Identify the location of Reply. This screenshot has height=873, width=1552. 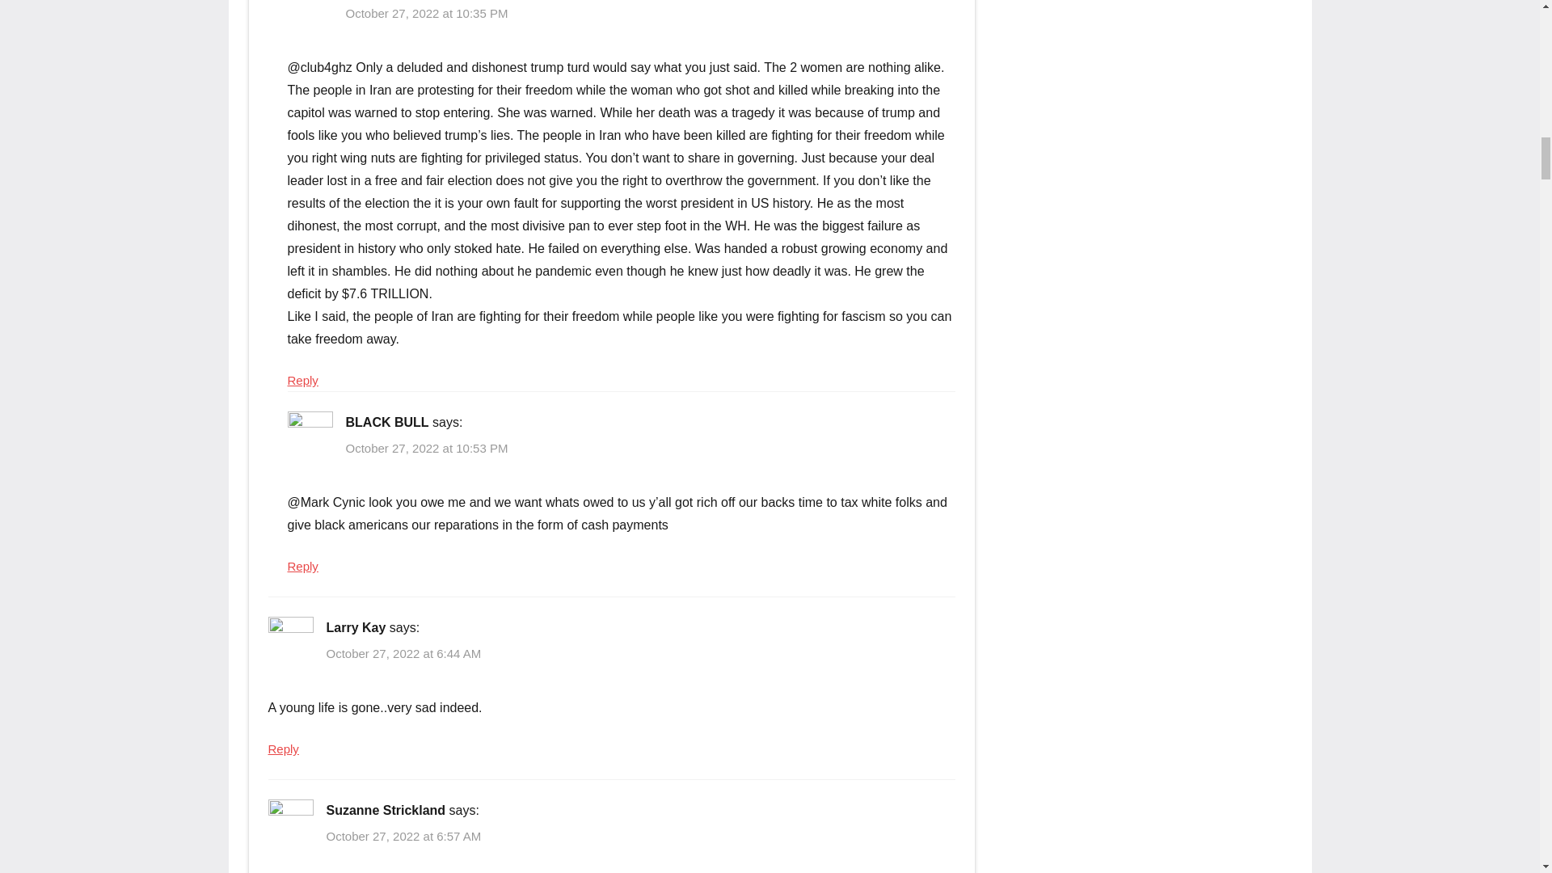
(284, 749).